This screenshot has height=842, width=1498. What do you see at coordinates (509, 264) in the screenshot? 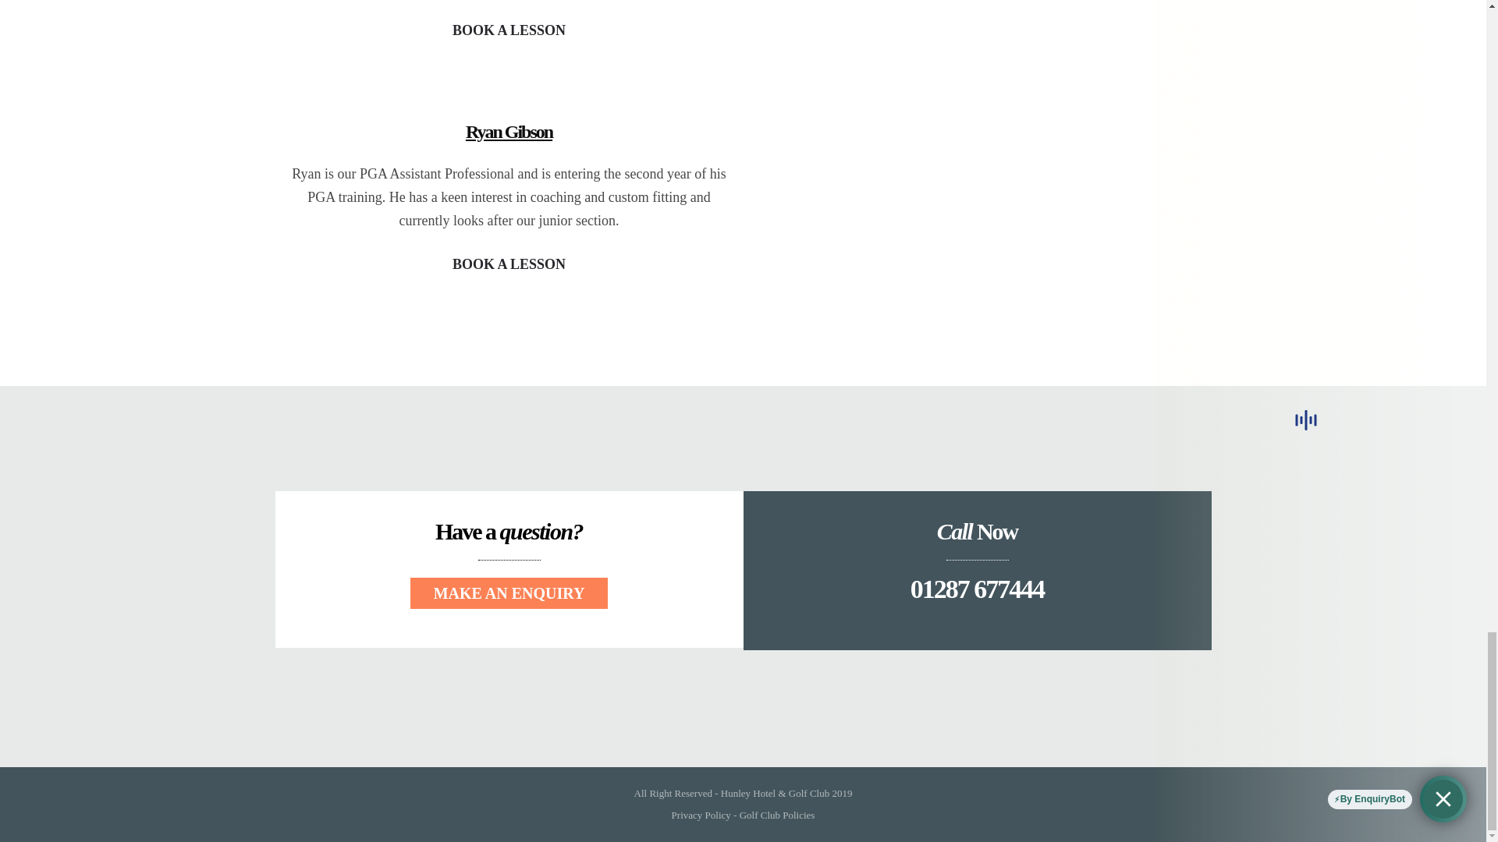
I see `BOOK A LESSON` at bounding box center [509, 264].